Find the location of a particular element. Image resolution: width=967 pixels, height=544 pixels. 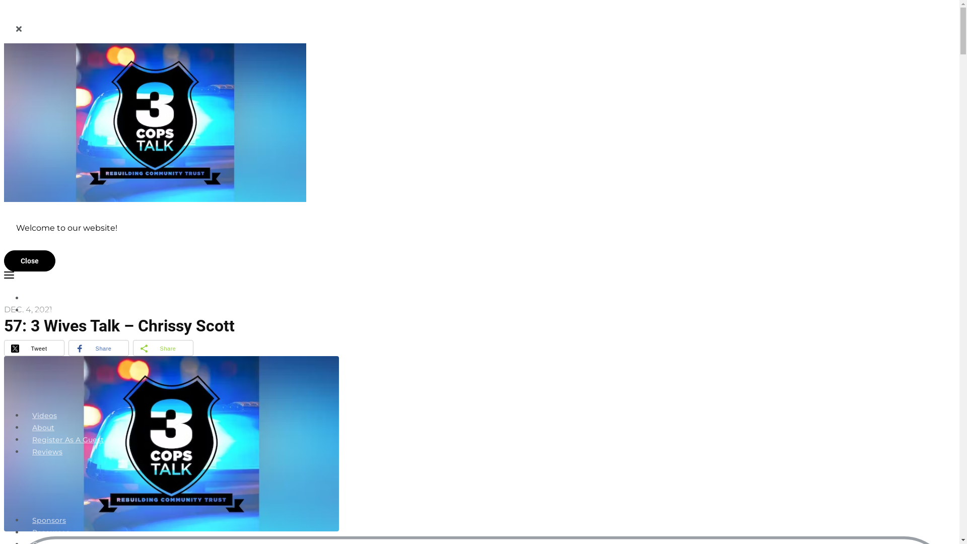

Videos is located at coordinates (44, 416).